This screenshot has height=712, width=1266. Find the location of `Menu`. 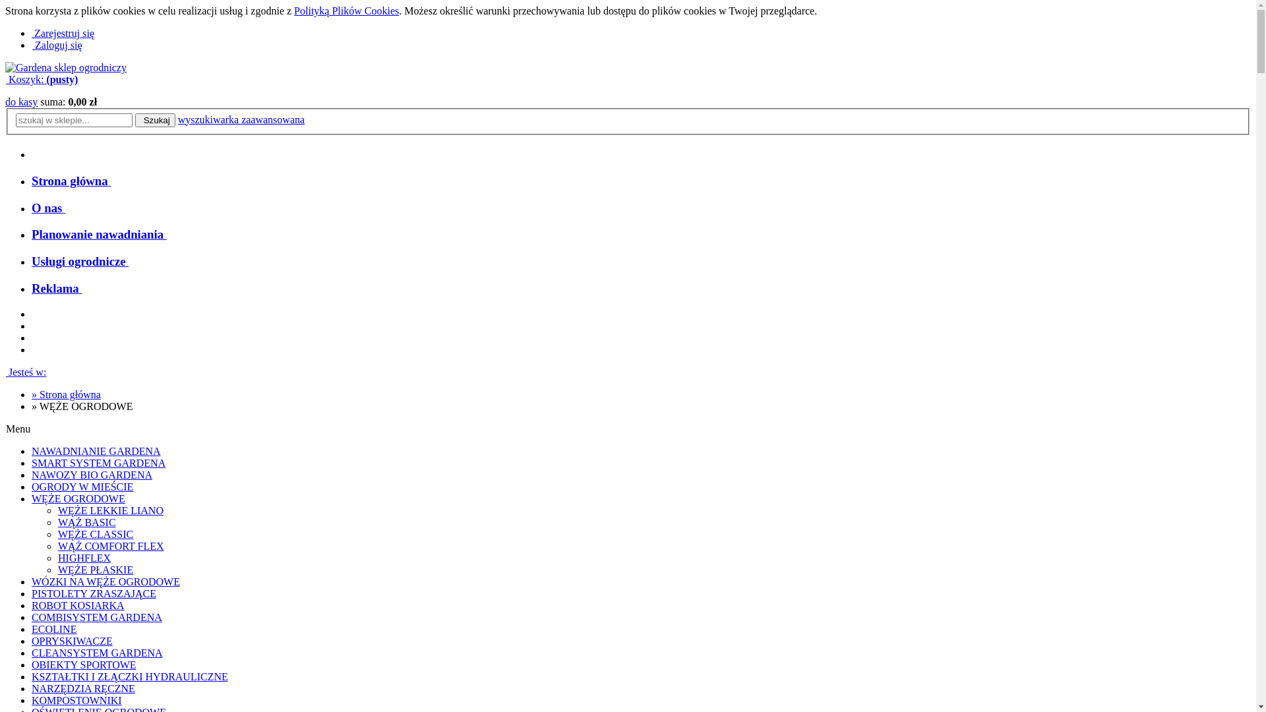

Menu is located at coordinates (32, 314).